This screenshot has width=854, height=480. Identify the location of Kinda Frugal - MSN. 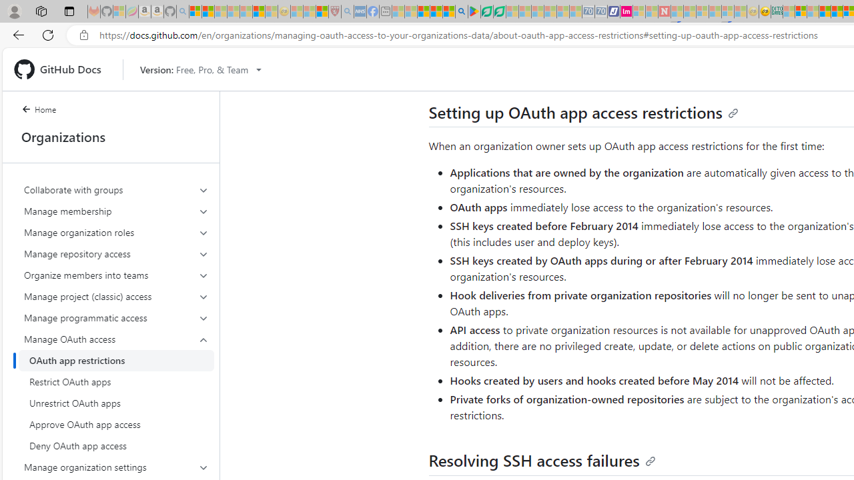
(837, 12).